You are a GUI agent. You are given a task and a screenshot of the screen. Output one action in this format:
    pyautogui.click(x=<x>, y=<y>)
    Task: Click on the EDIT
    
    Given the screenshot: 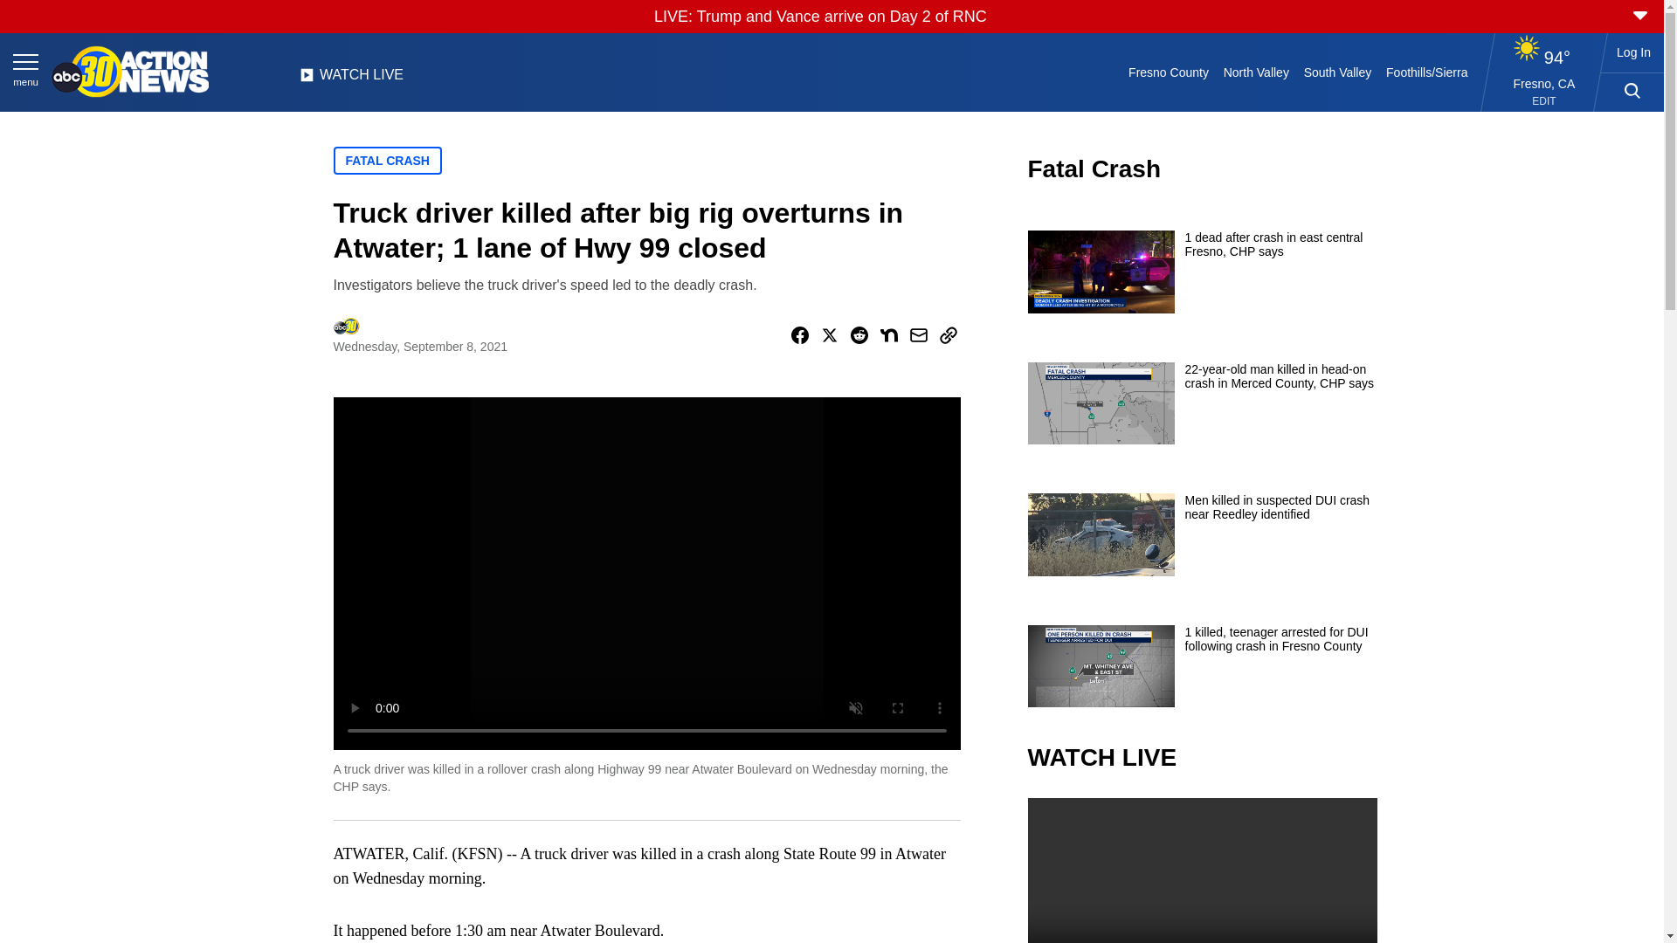 What is the action you would take?
    pyautogui.click(x=1544, y=101)
    